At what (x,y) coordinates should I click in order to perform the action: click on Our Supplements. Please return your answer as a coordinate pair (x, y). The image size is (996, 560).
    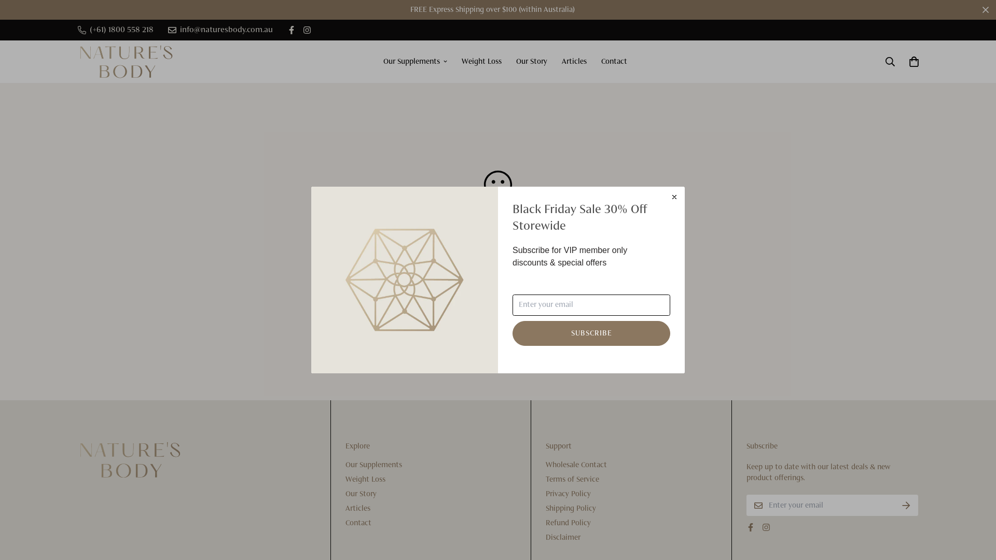
    Looking at the image, I should click on (374, 465).